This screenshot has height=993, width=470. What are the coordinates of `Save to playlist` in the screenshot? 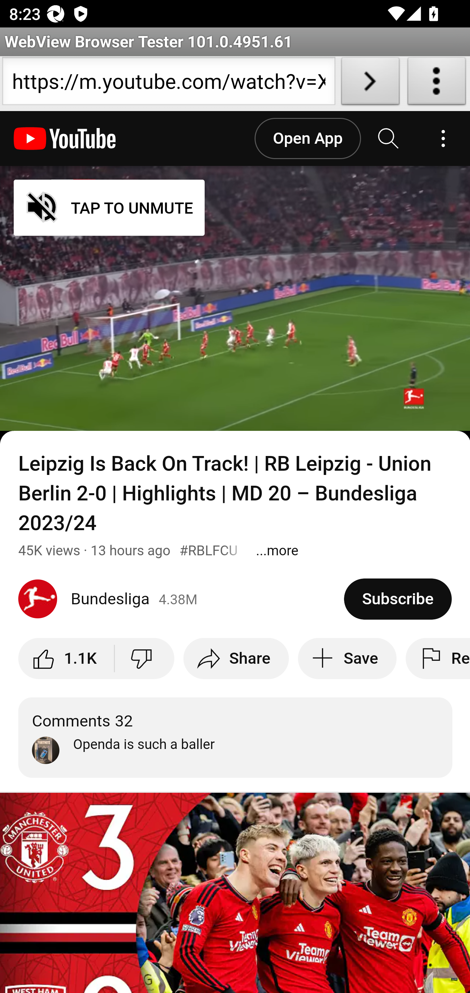 It's located at (347, 658).